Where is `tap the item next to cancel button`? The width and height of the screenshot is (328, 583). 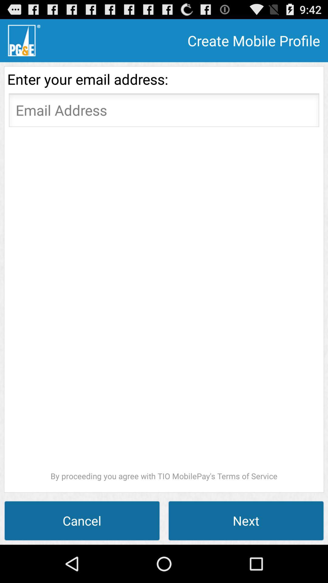 tap the item next to cancel button is located at coordinates (246, 520).